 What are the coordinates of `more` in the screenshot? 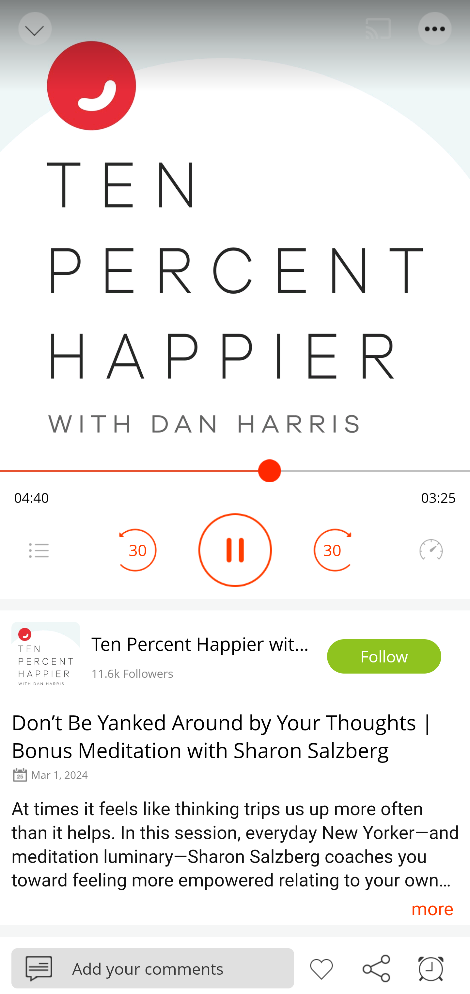 It's located at (432, 908).